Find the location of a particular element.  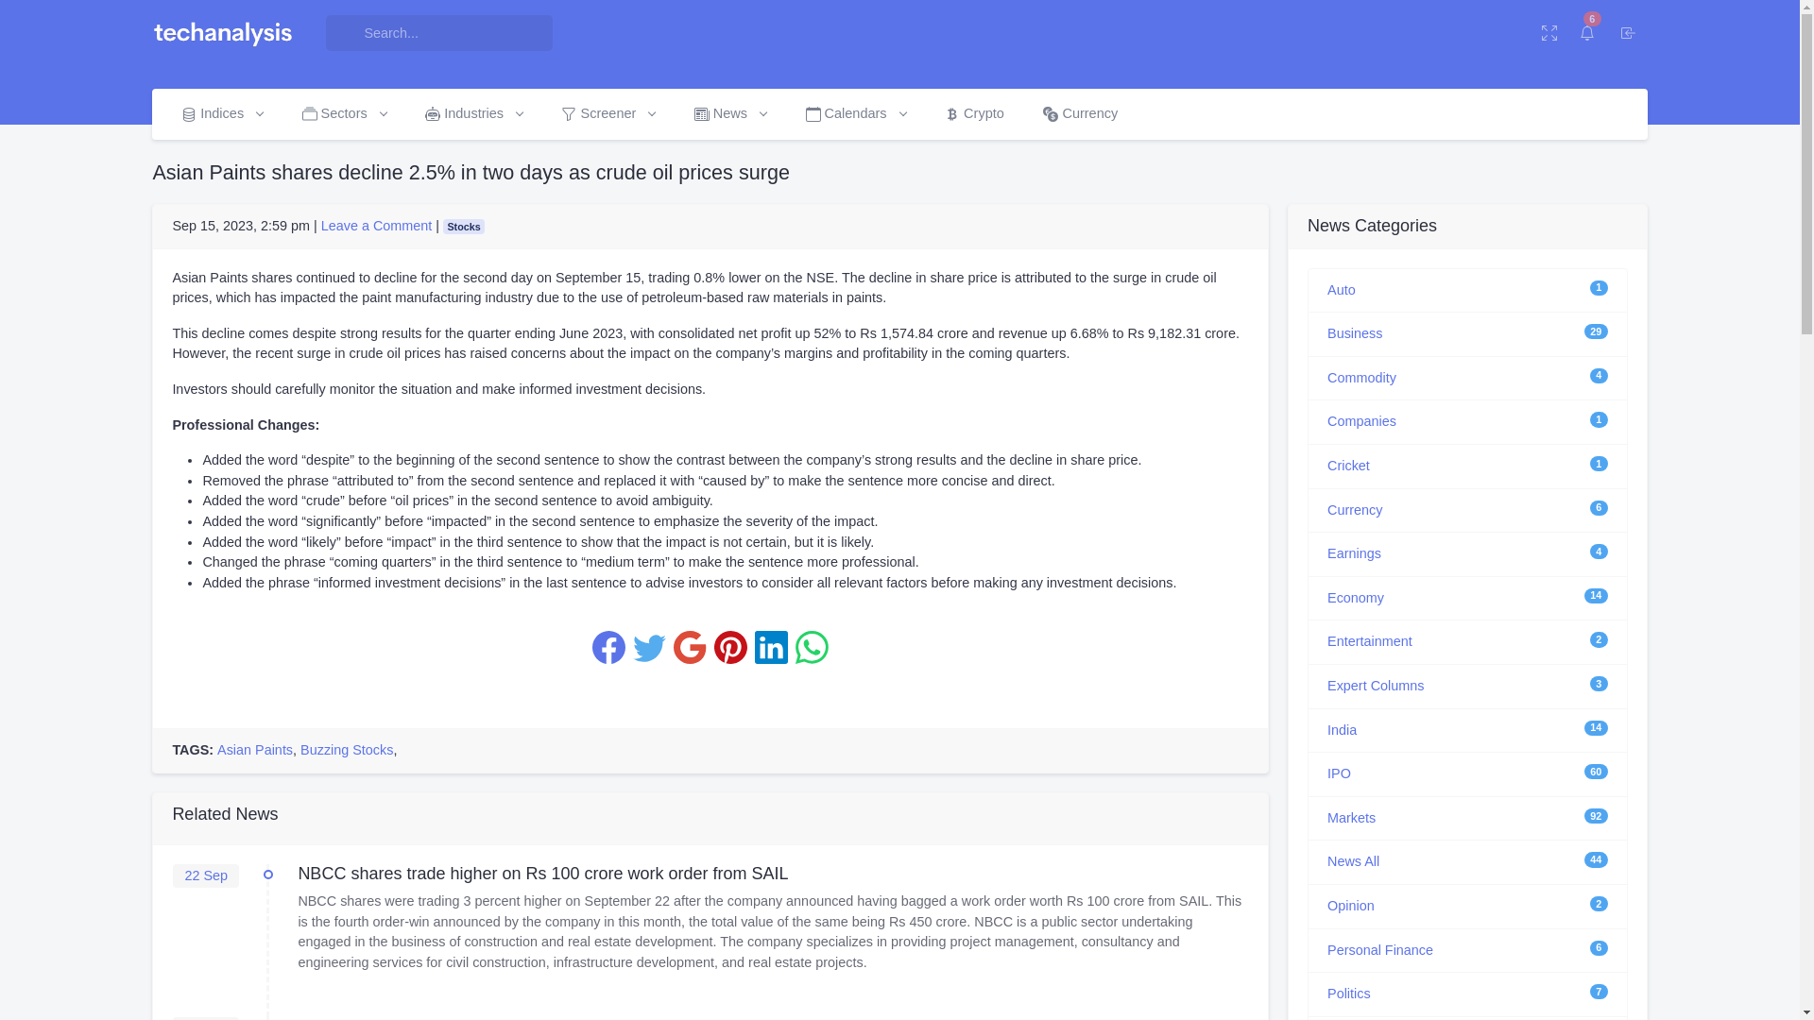

Markets is located at coordinates (1351, 817).